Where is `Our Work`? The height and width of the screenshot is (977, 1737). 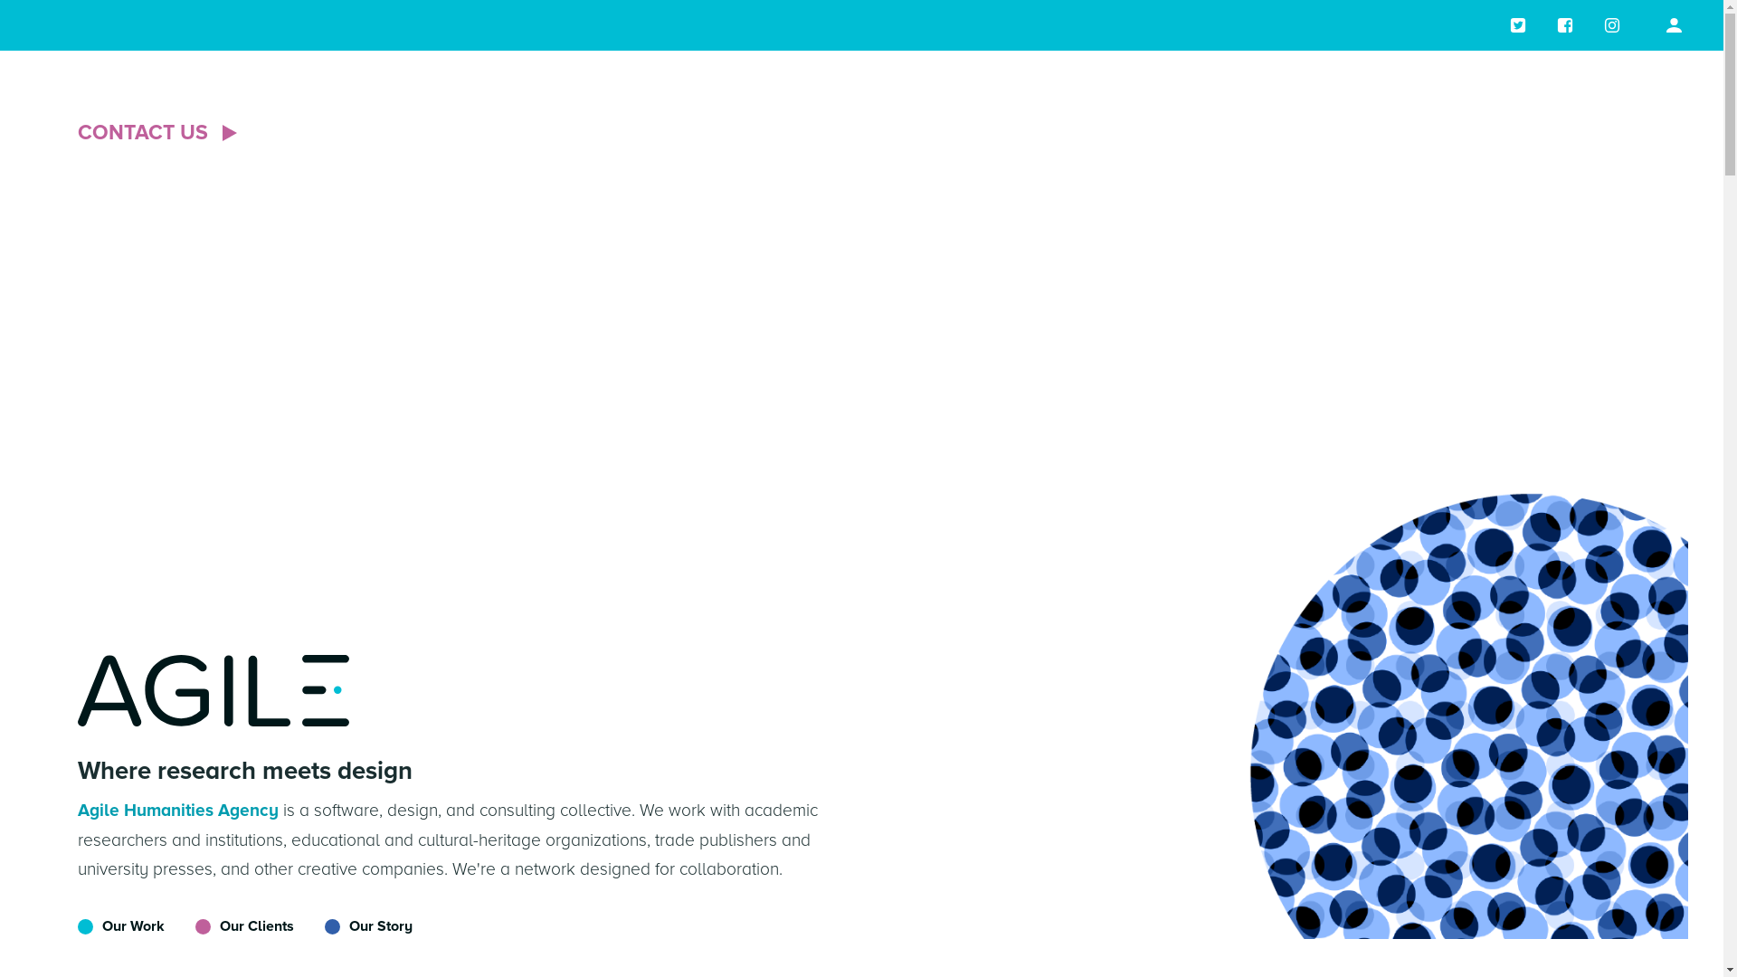 Our Work is located at coordinates (121, 926).